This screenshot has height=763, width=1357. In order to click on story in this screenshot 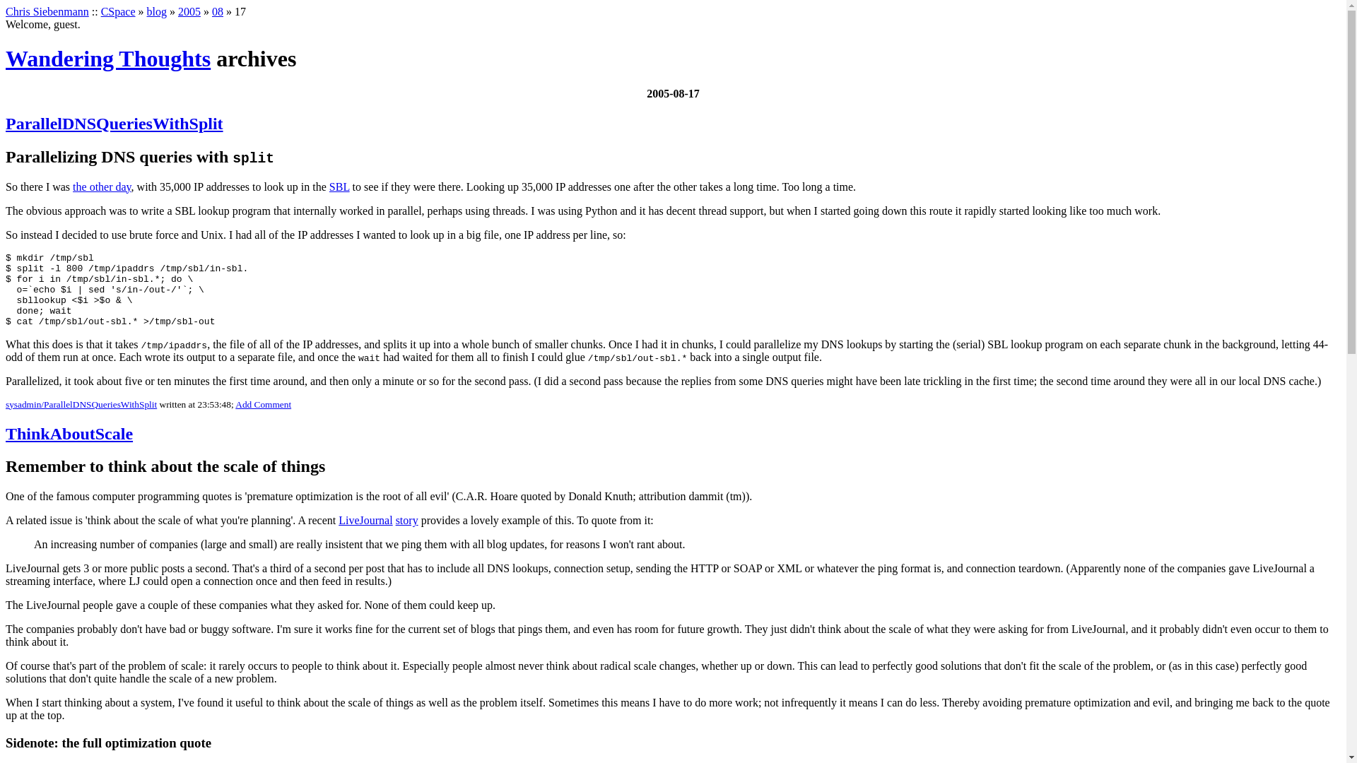, I will do `click(407, 520)`.